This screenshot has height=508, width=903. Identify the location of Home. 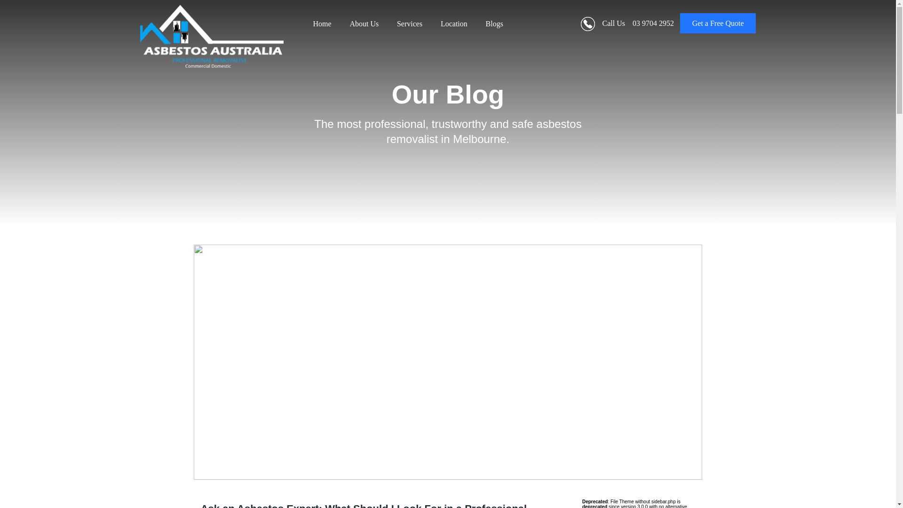
(322, 24).